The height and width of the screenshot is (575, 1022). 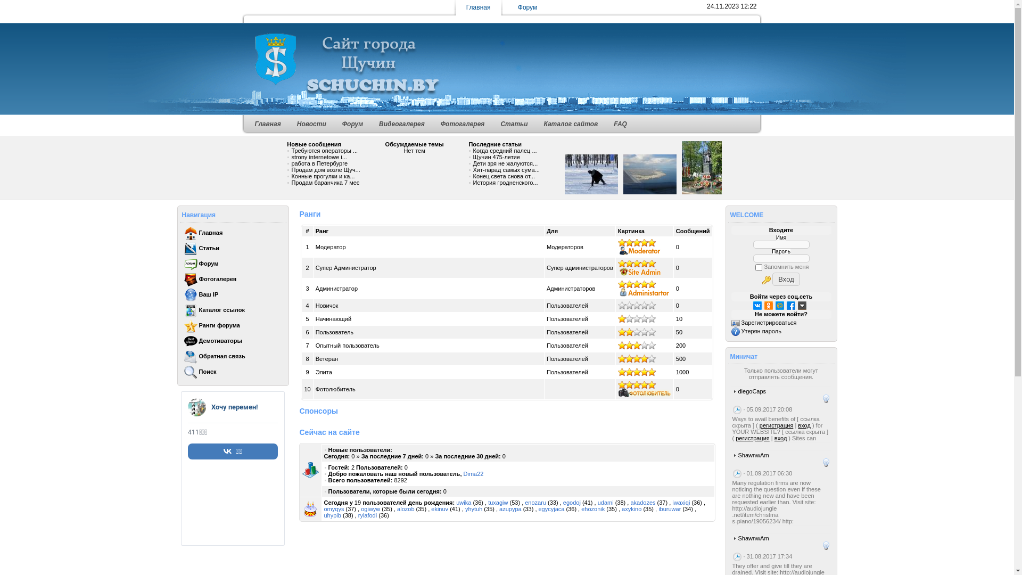 What do you see at coordinates (643, 503) in the screenshot?
I see `akadozes` at bounding box center [643, 503].